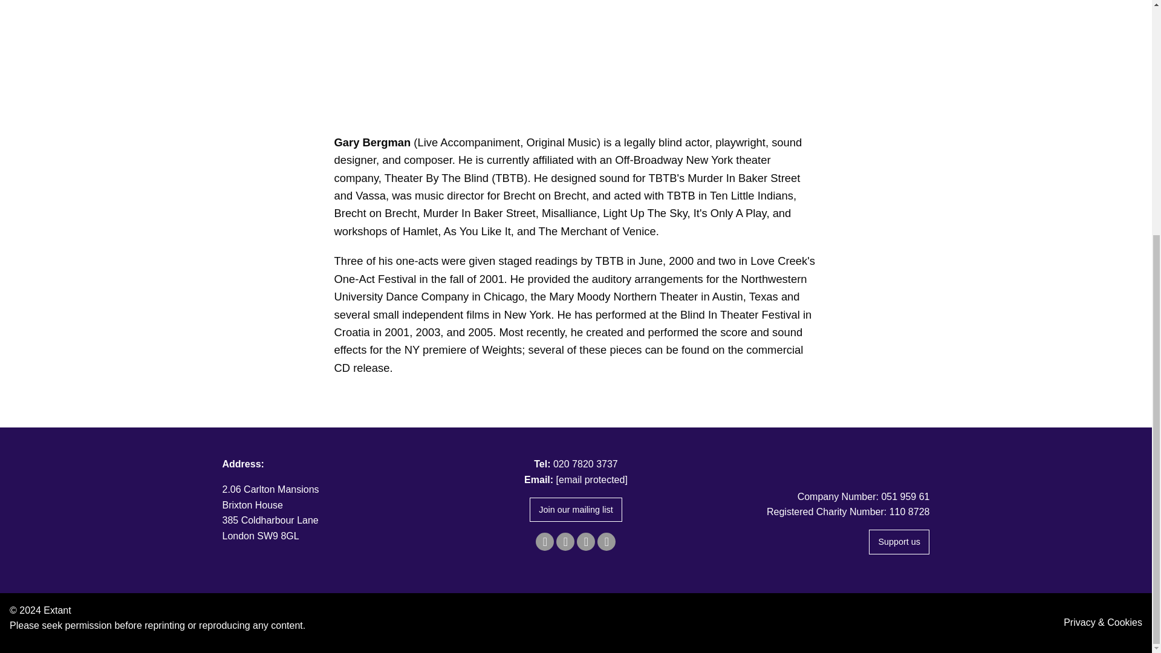 The width and height of the screenshot is (1161, 653). Describe the element at coordinates (565, 542) in the screenshot. I see `twitter` at that location.